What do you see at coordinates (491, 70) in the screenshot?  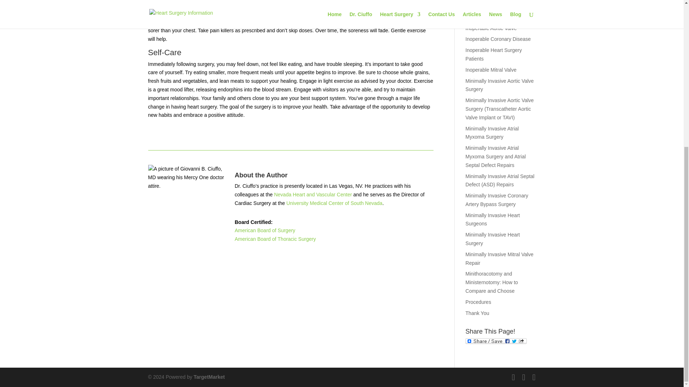 I see `Inoperable Mitral Valve` at bounding box center [491, 70].